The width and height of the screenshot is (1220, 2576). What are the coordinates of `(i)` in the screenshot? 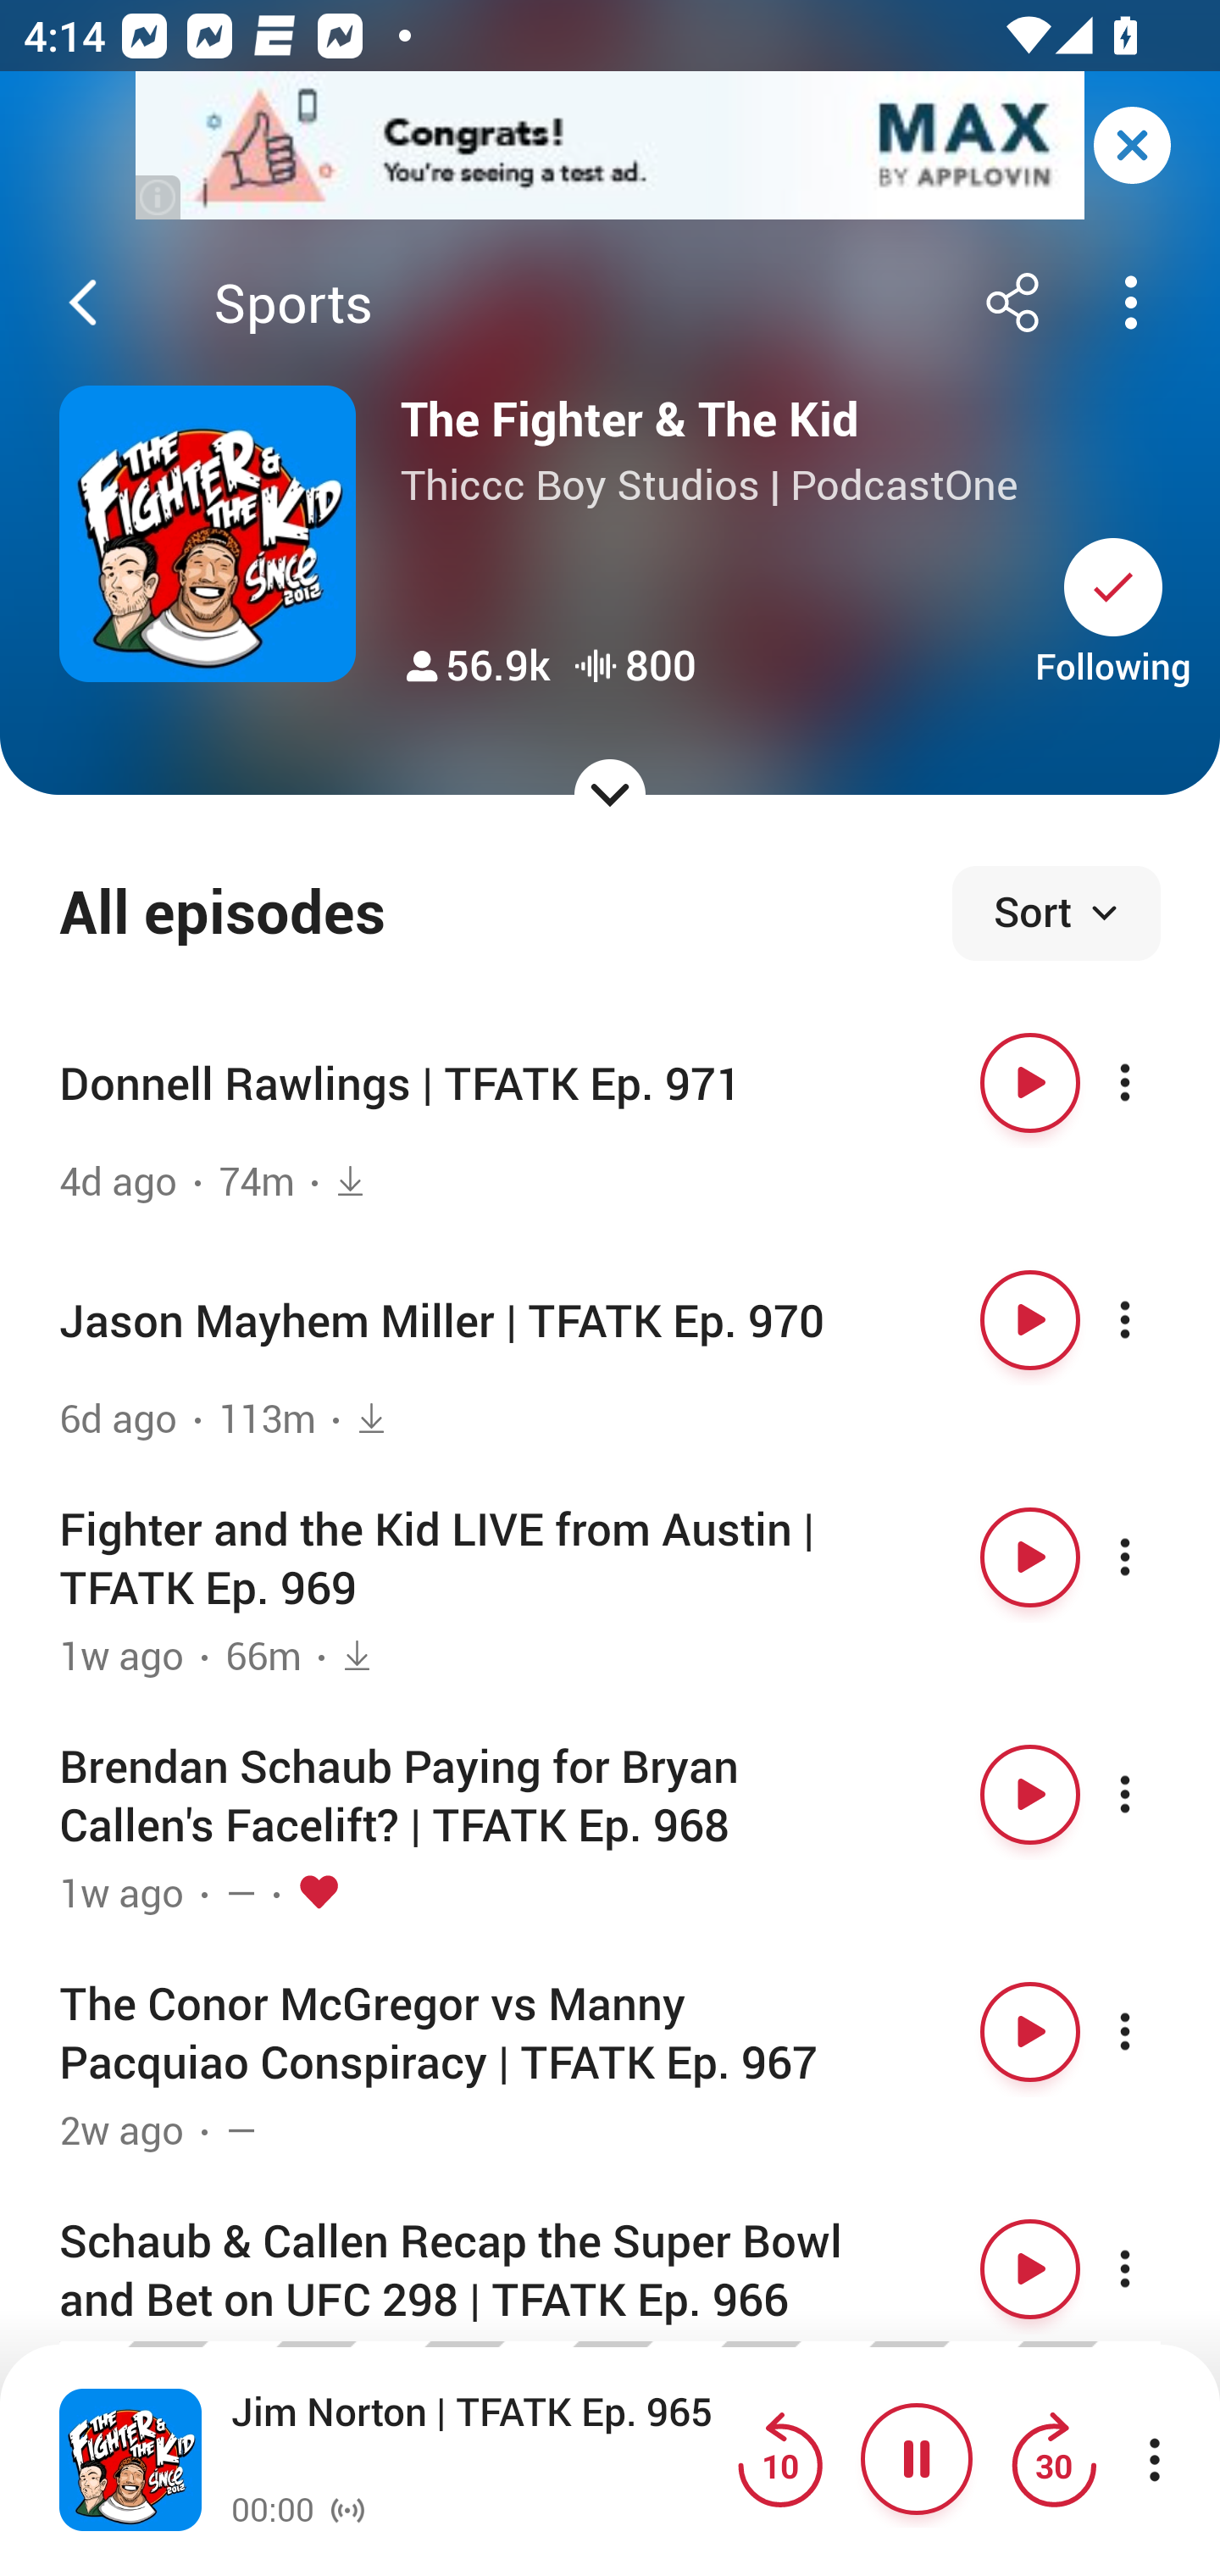 It's located at (159, 197).